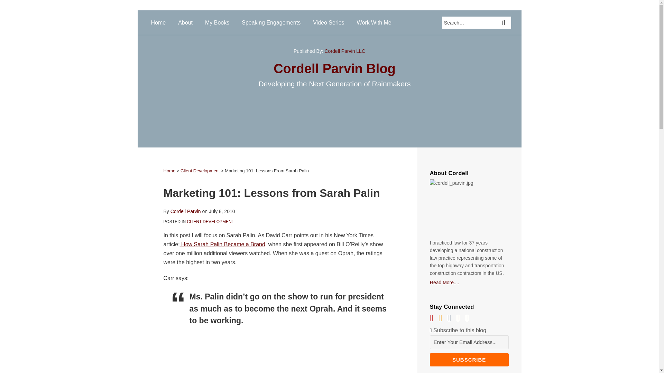 This screenshot has width=664, height=373. I want to click on Video, so click(328, 23).